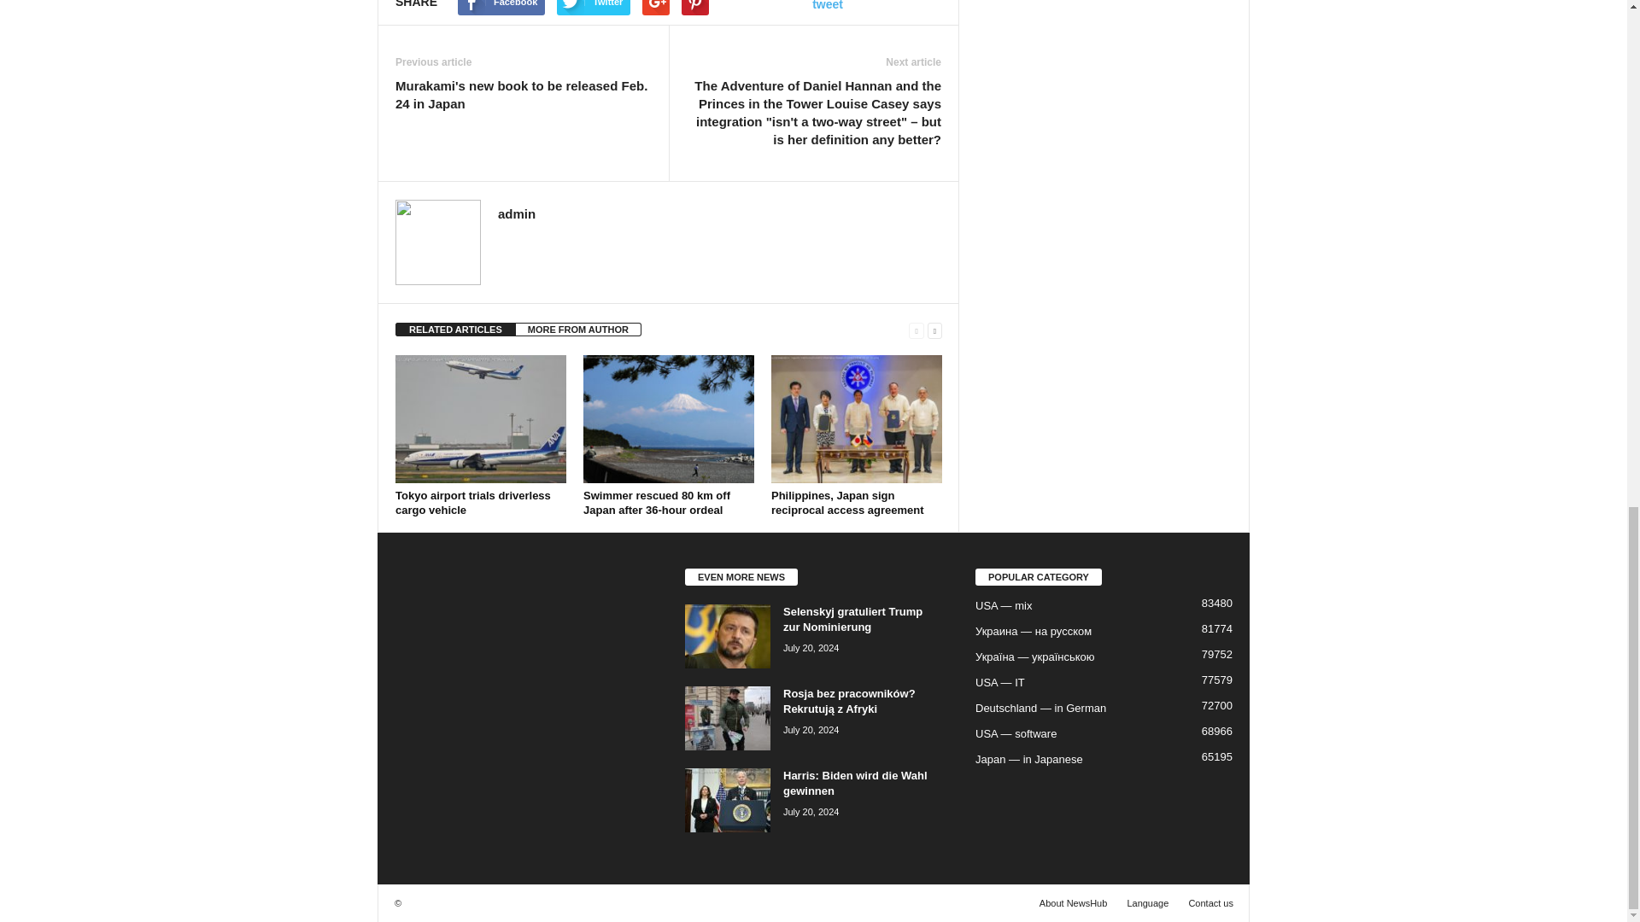  I want to click on Tokyo airport trials driverless cargo vehicle, so click(473, 502).